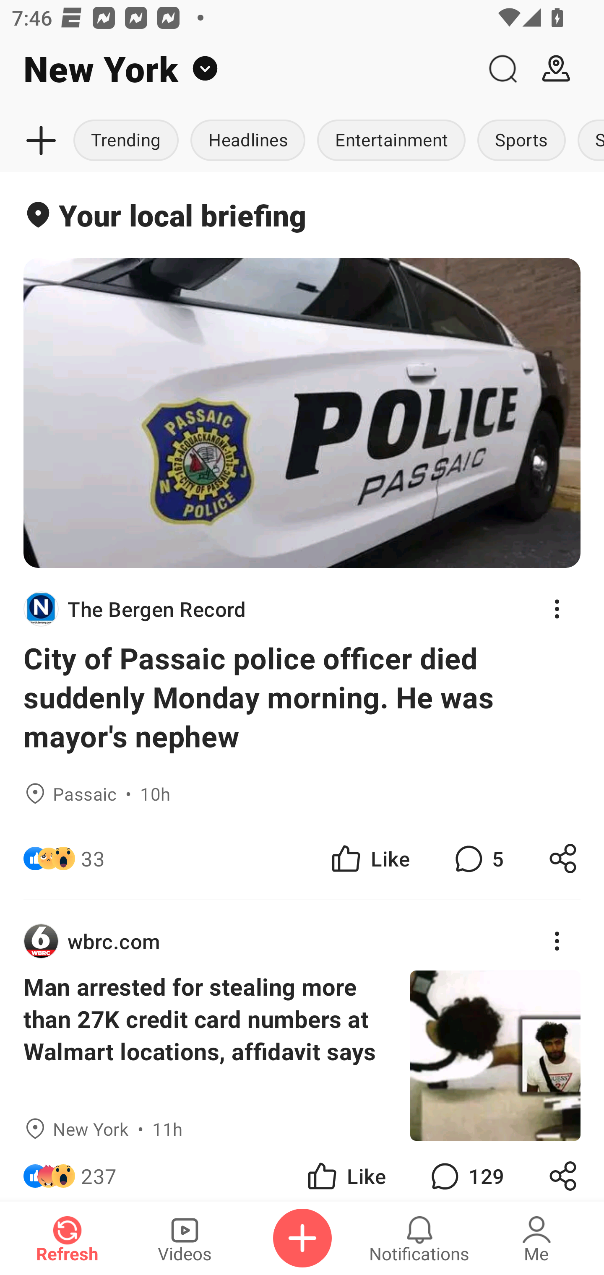 The height and width of the screenshot is (1275, 604). I want to click on Like, so click(369, 859).